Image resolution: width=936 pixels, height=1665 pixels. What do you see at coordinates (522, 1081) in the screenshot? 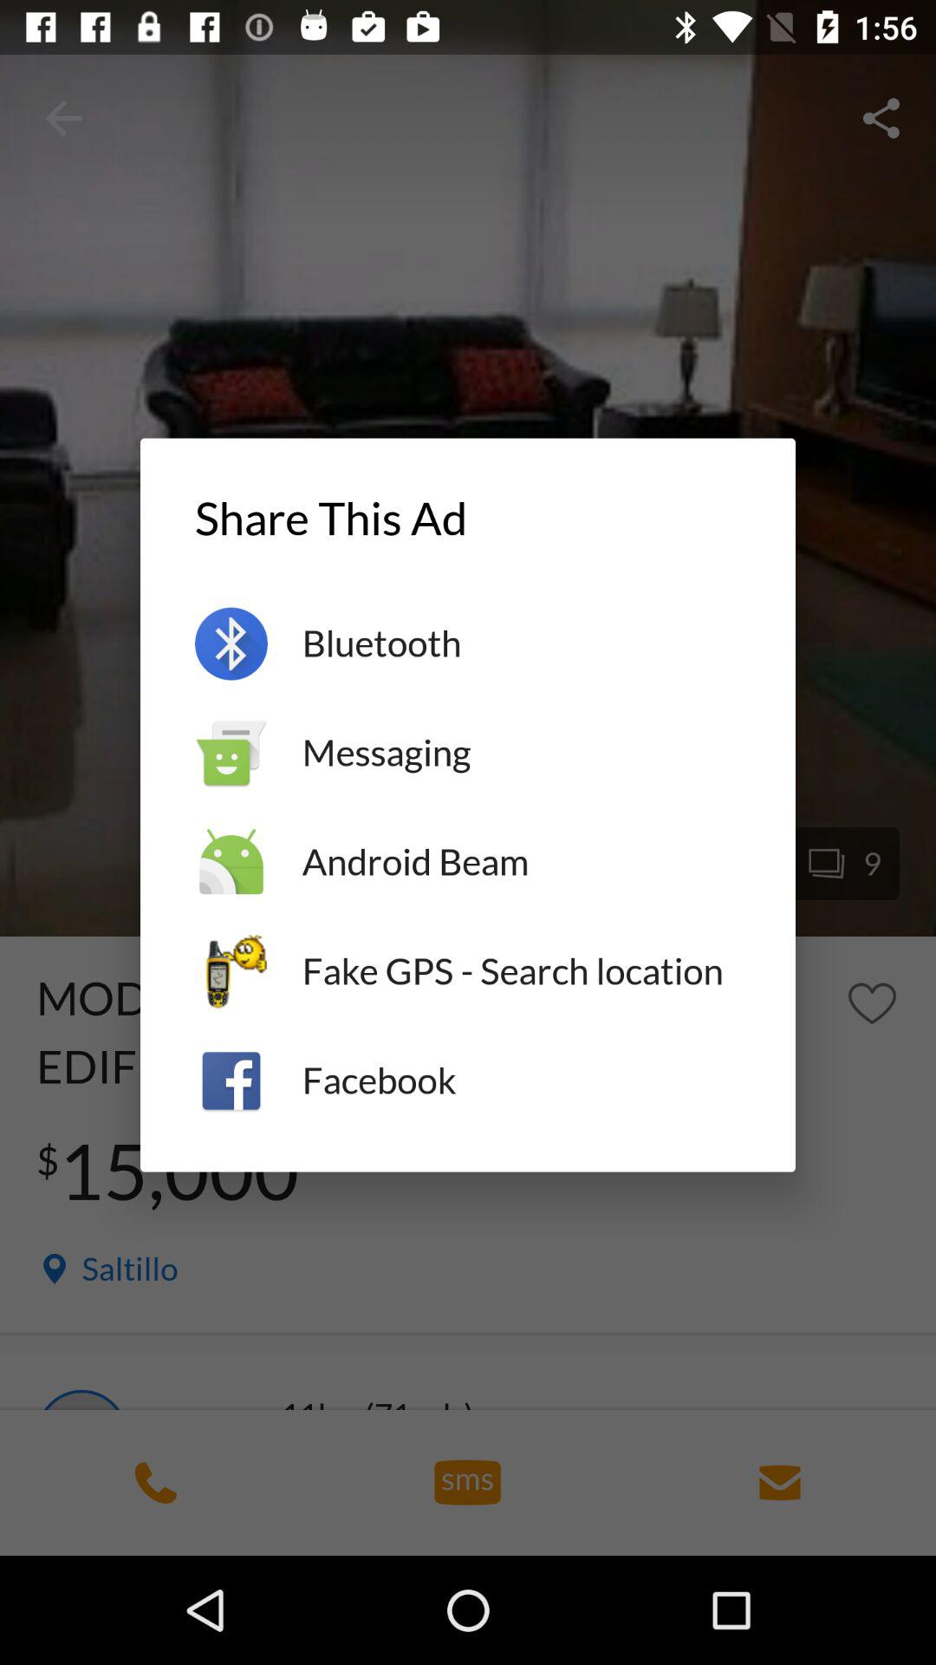
I see `select item below fake gps search item` at bounding box center [522, 1081].